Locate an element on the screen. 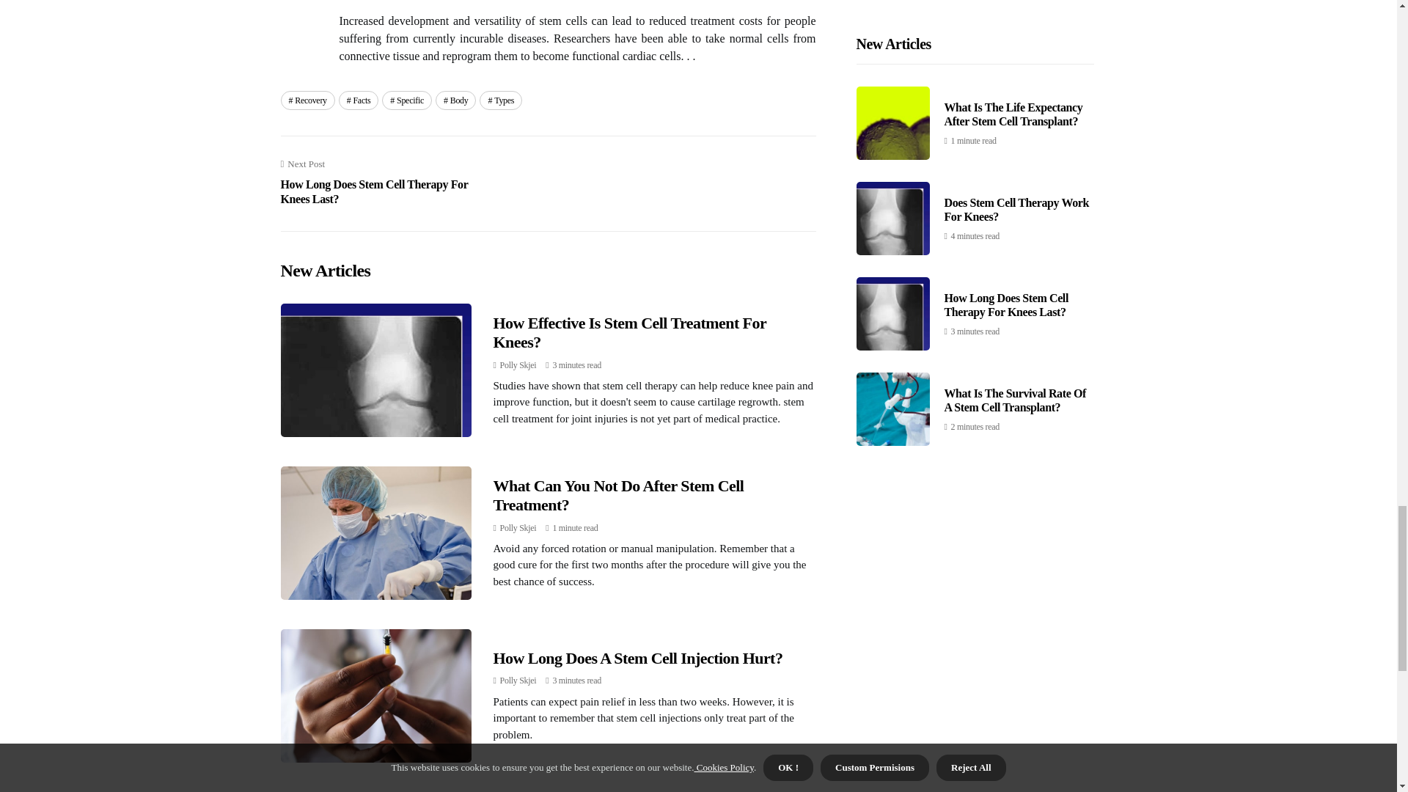 The height and width of the screenshot is (792, 1408). Posts by Polly Skjei is located at coordinates (501, 100).